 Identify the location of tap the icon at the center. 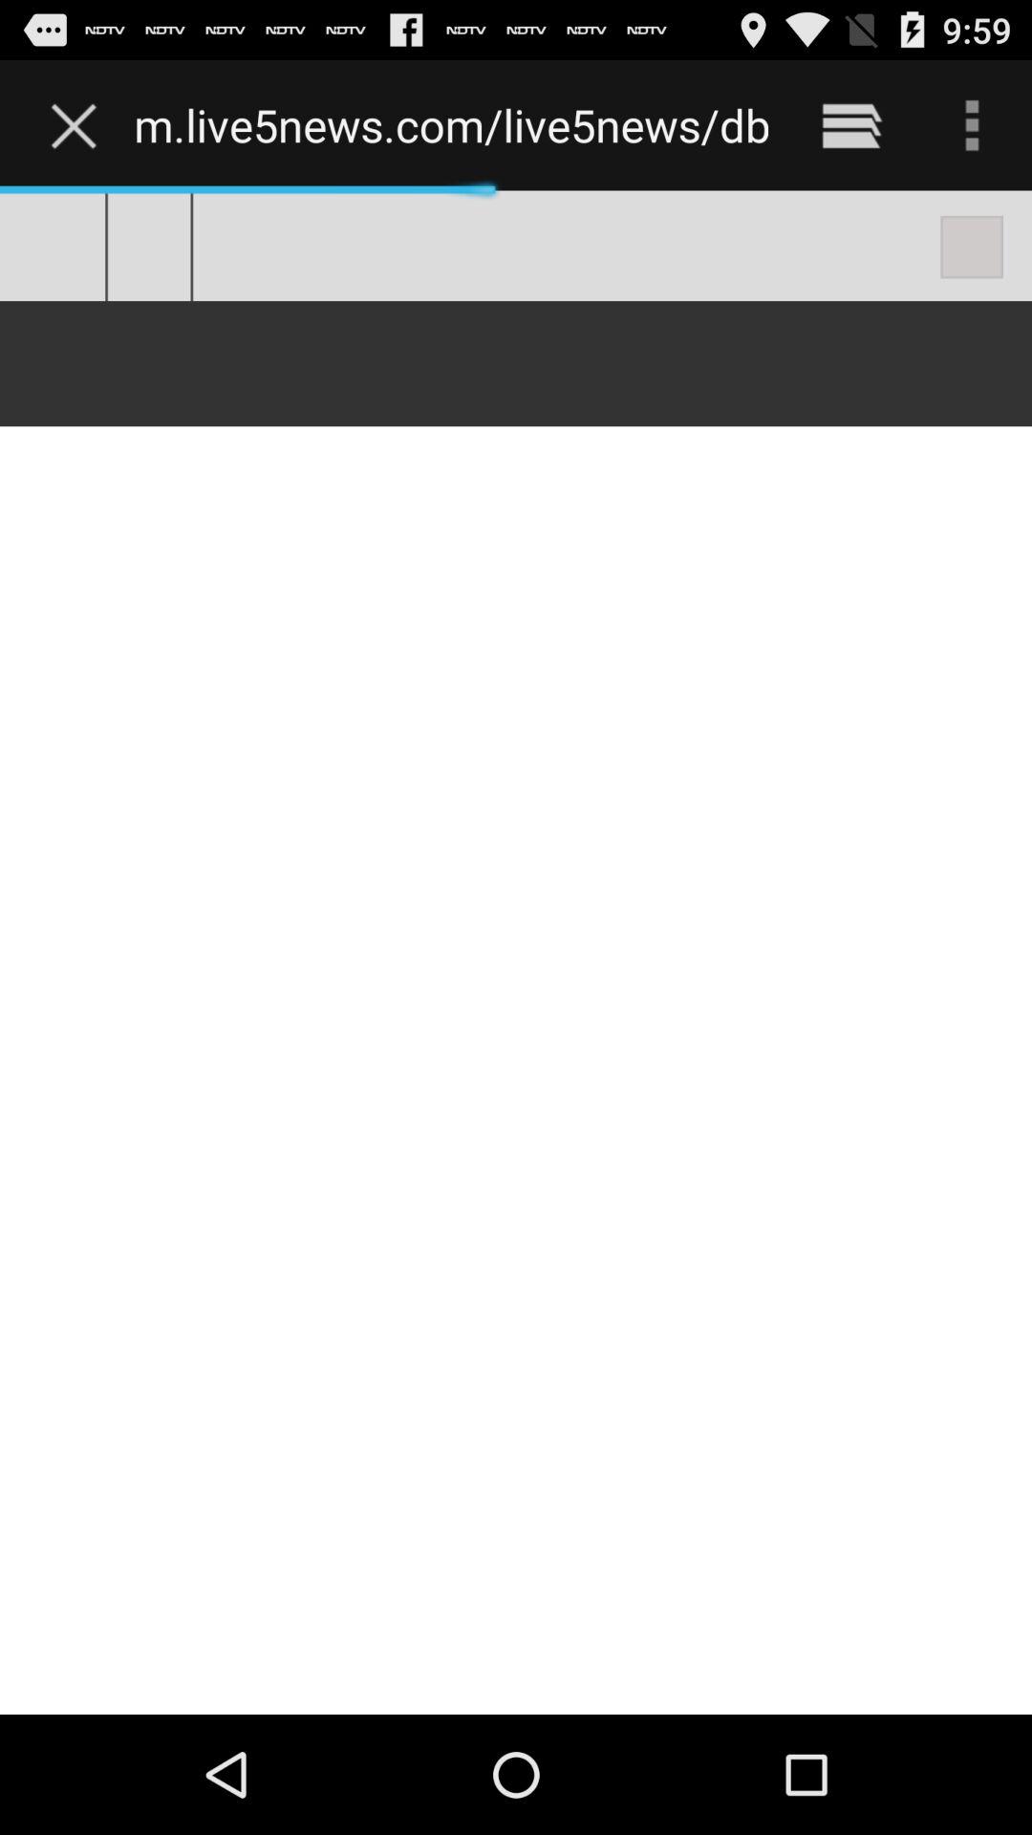
(516, 952).